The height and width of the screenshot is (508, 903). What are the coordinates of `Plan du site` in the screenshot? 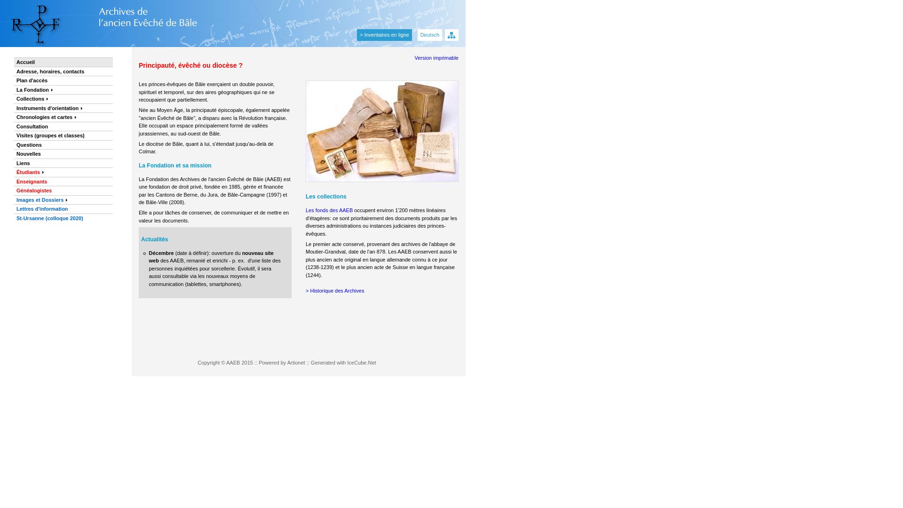 It's located at (451, 35).